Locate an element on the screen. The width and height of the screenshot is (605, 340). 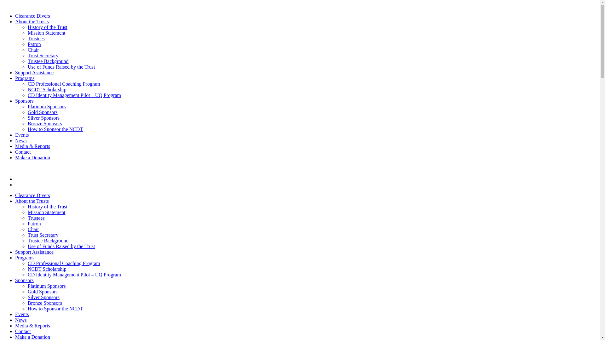
Gold Sponsors is located at coordinates (43, 112).